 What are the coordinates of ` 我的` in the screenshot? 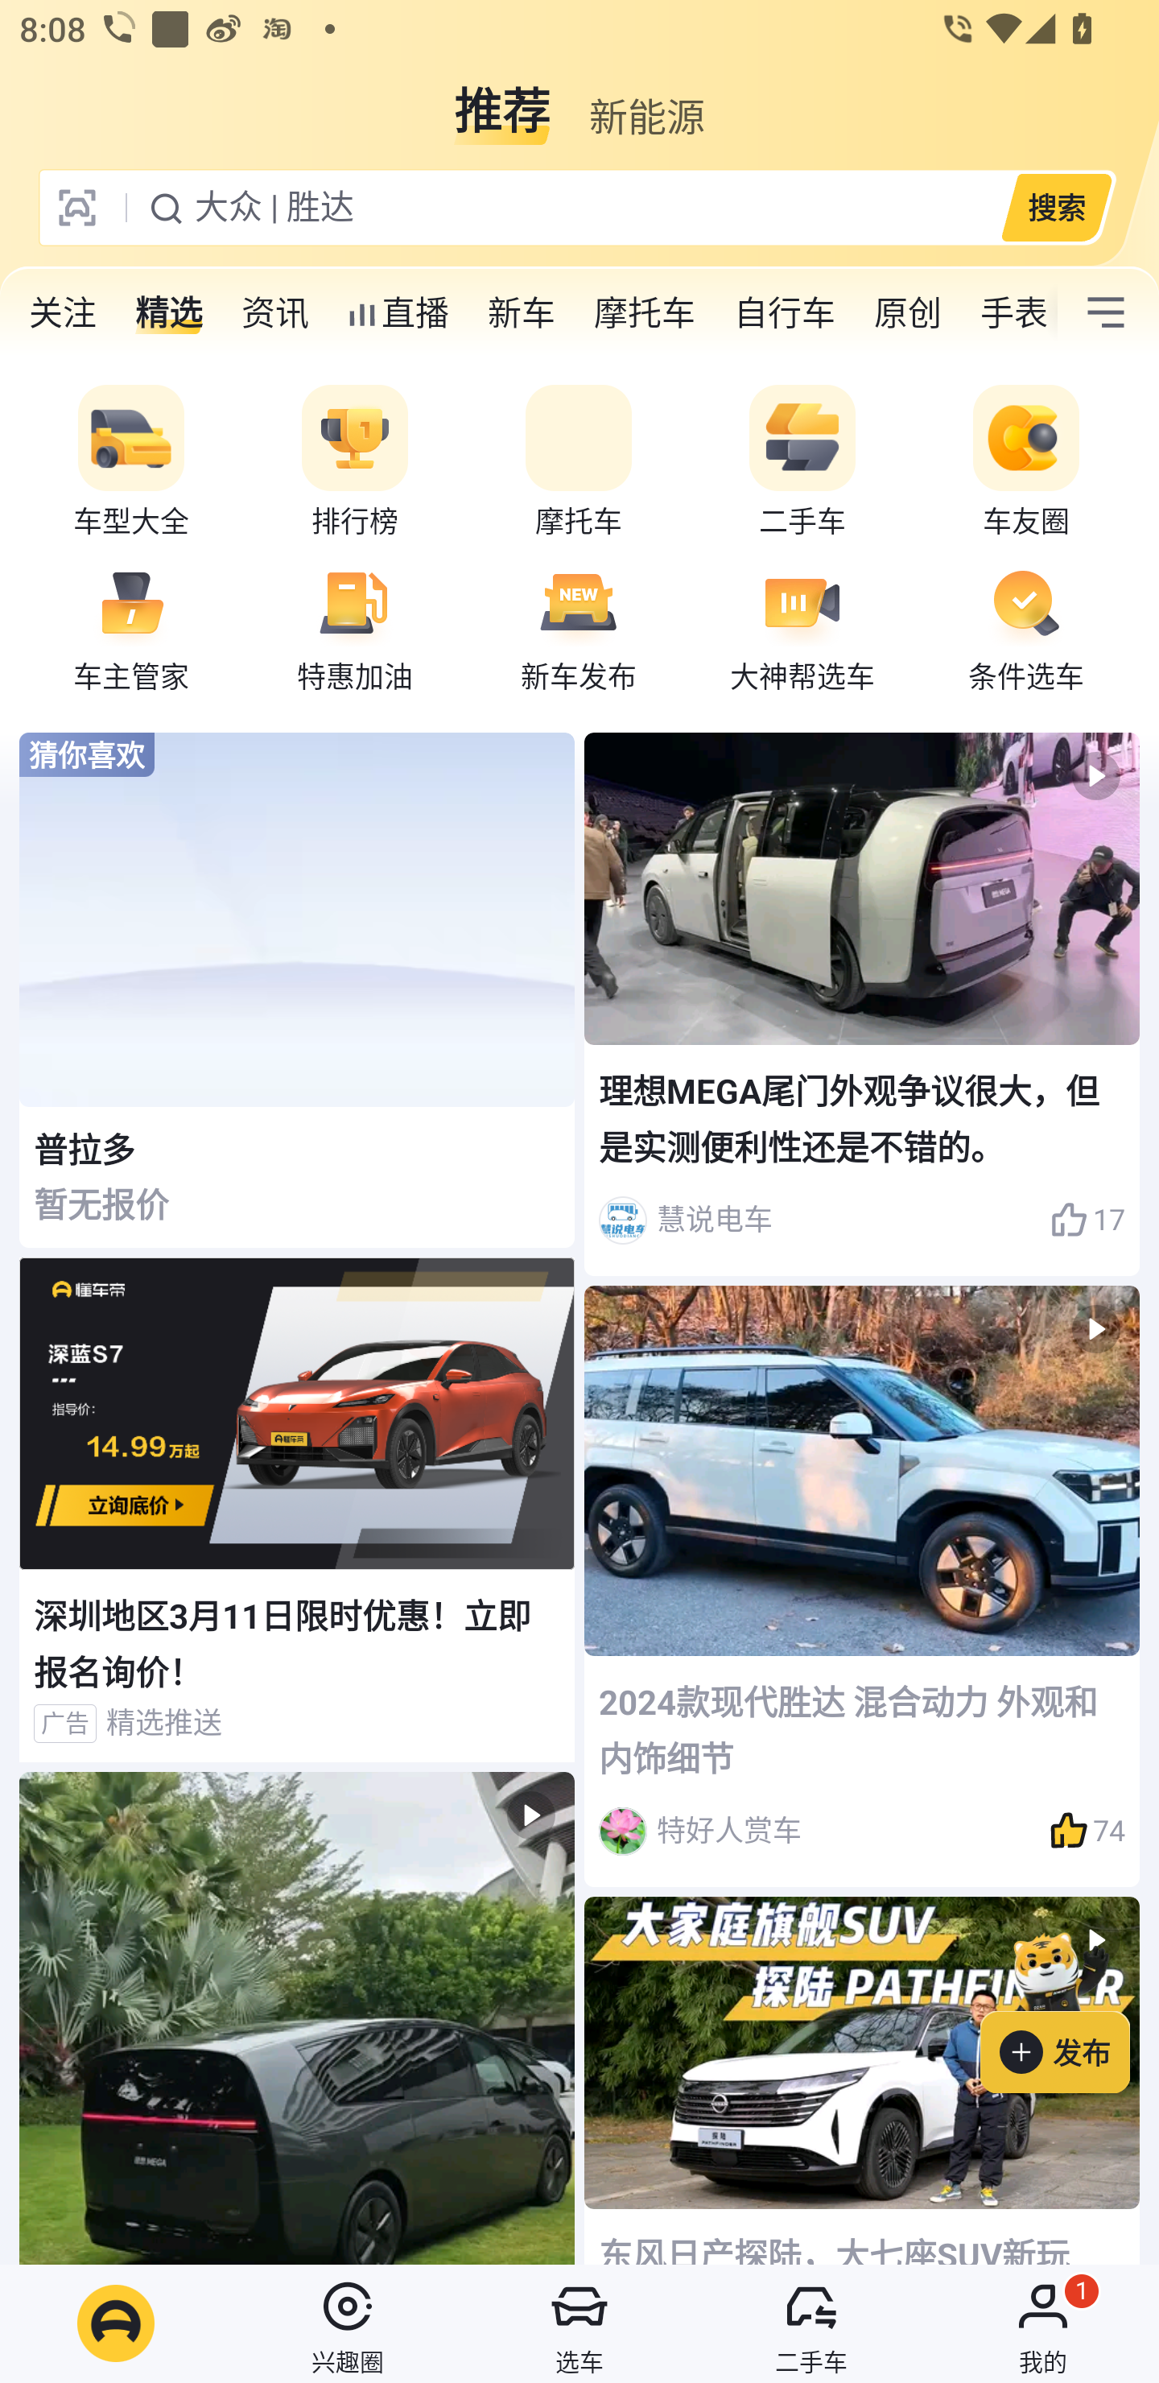 It's located at (1043, 2323).